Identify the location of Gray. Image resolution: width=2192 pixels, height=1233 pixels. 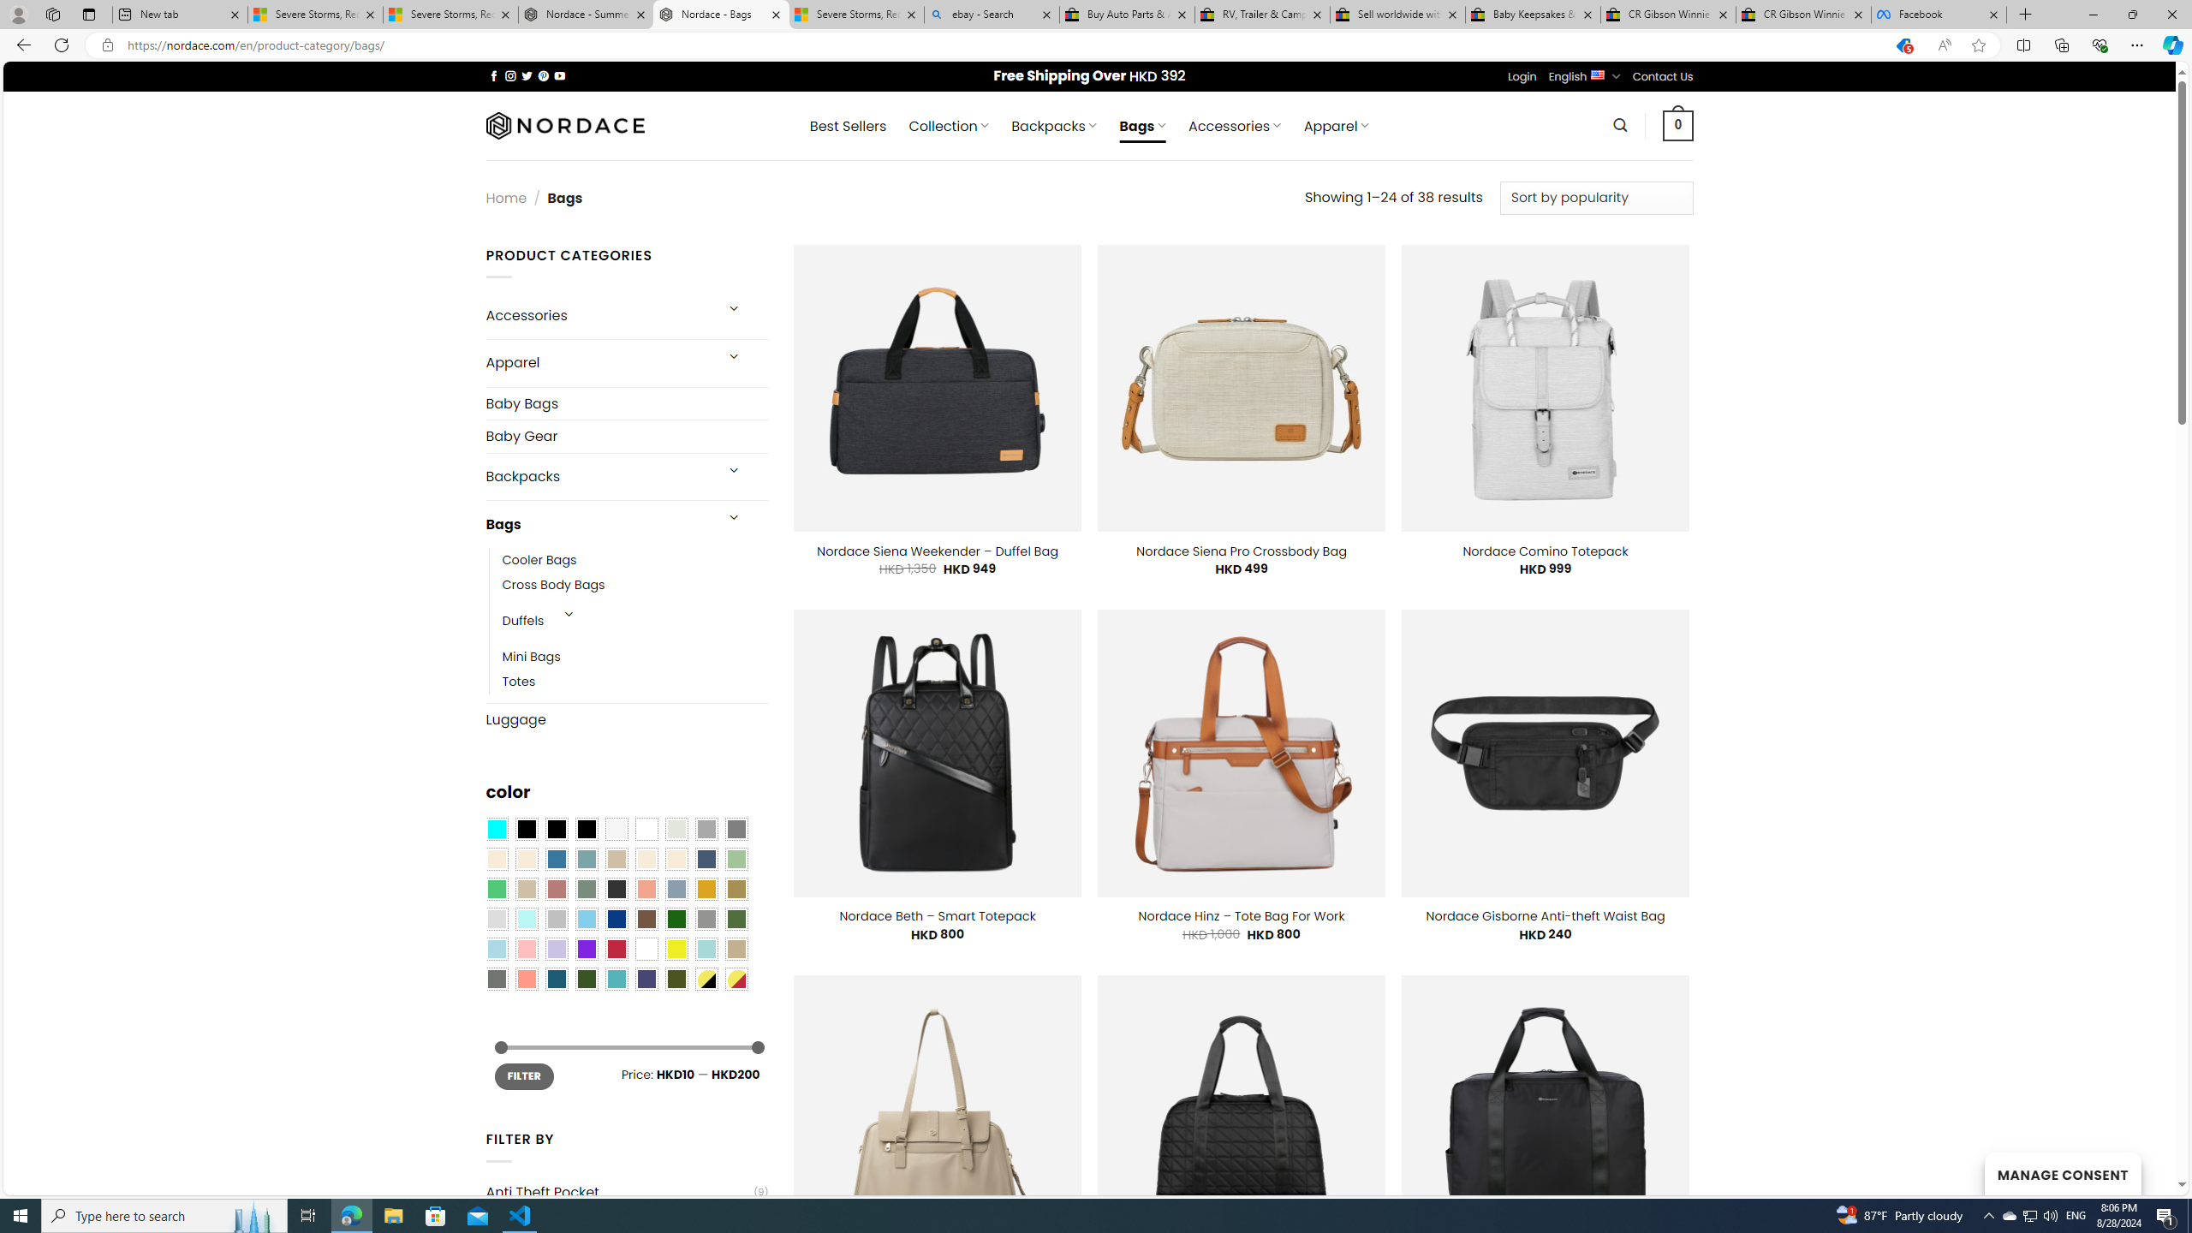
(706, 920).